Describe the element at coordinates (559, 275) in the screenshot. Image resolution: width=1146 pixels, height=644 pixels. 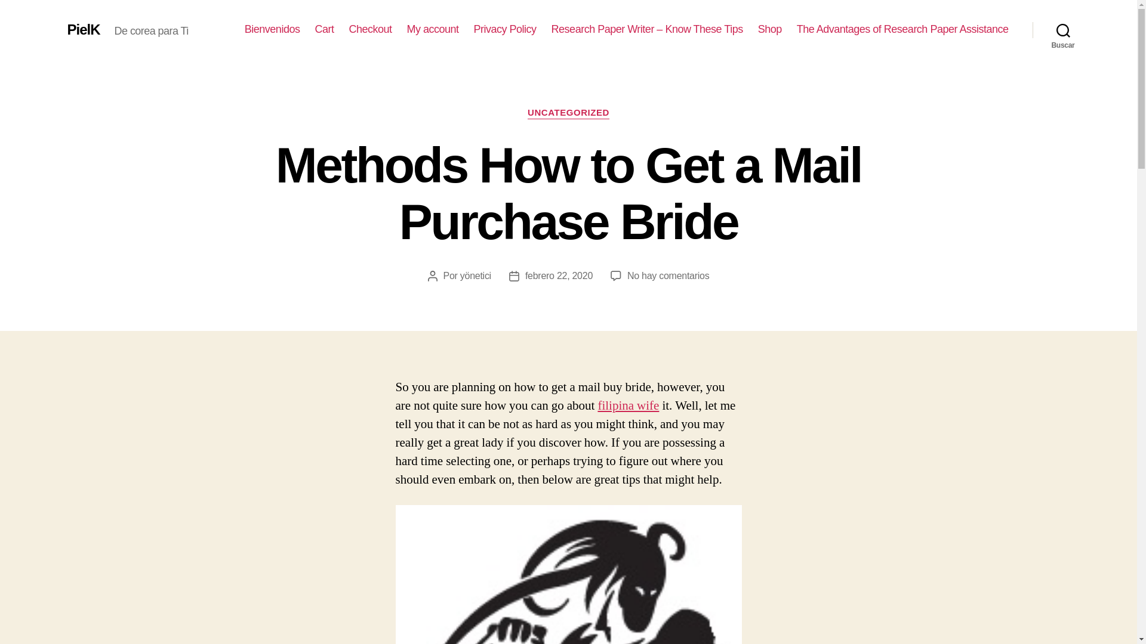
I see `febrero 22, 2020` at that location.